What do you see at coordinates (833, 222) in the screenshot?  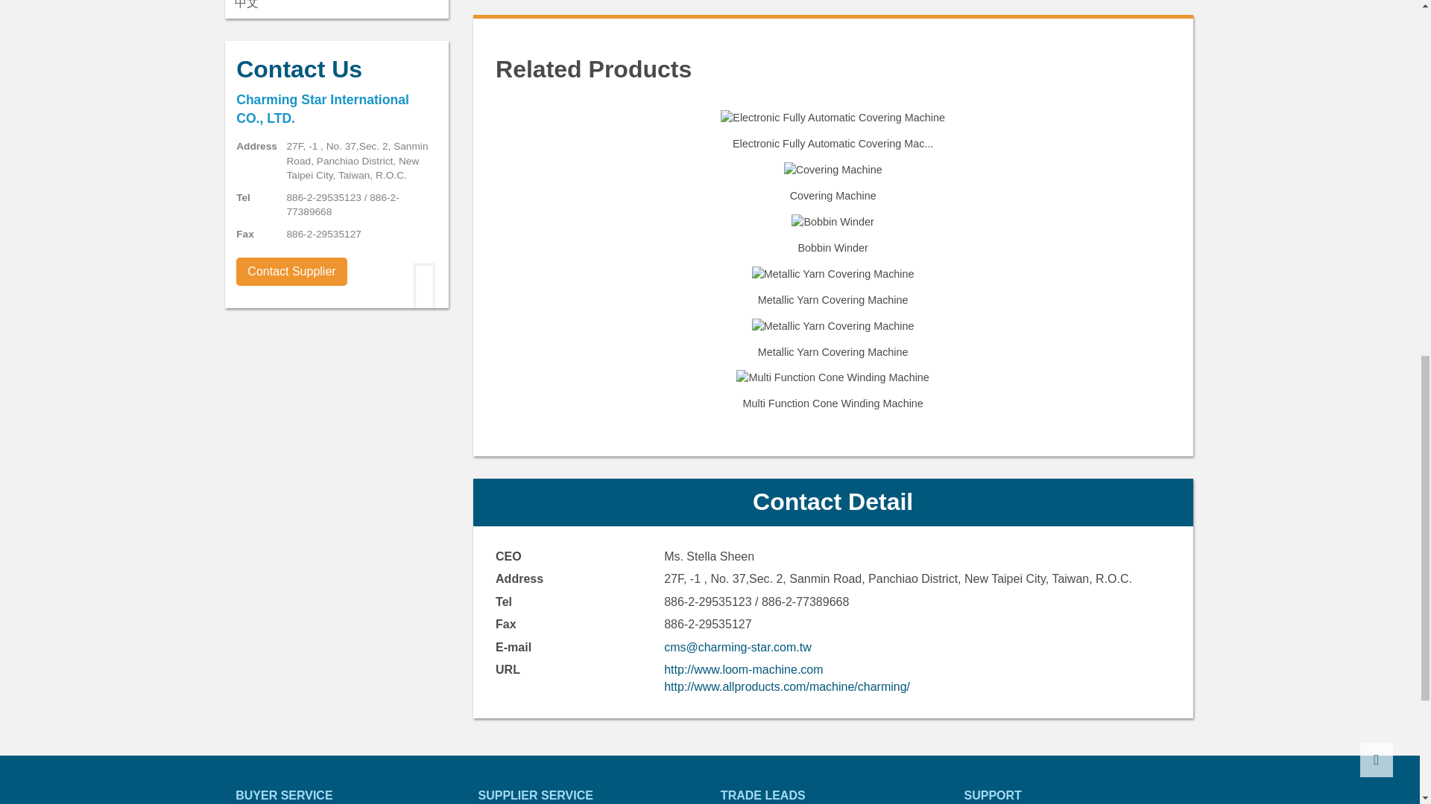 I see `Bobbin Winder` at bounding box center [833, 222].